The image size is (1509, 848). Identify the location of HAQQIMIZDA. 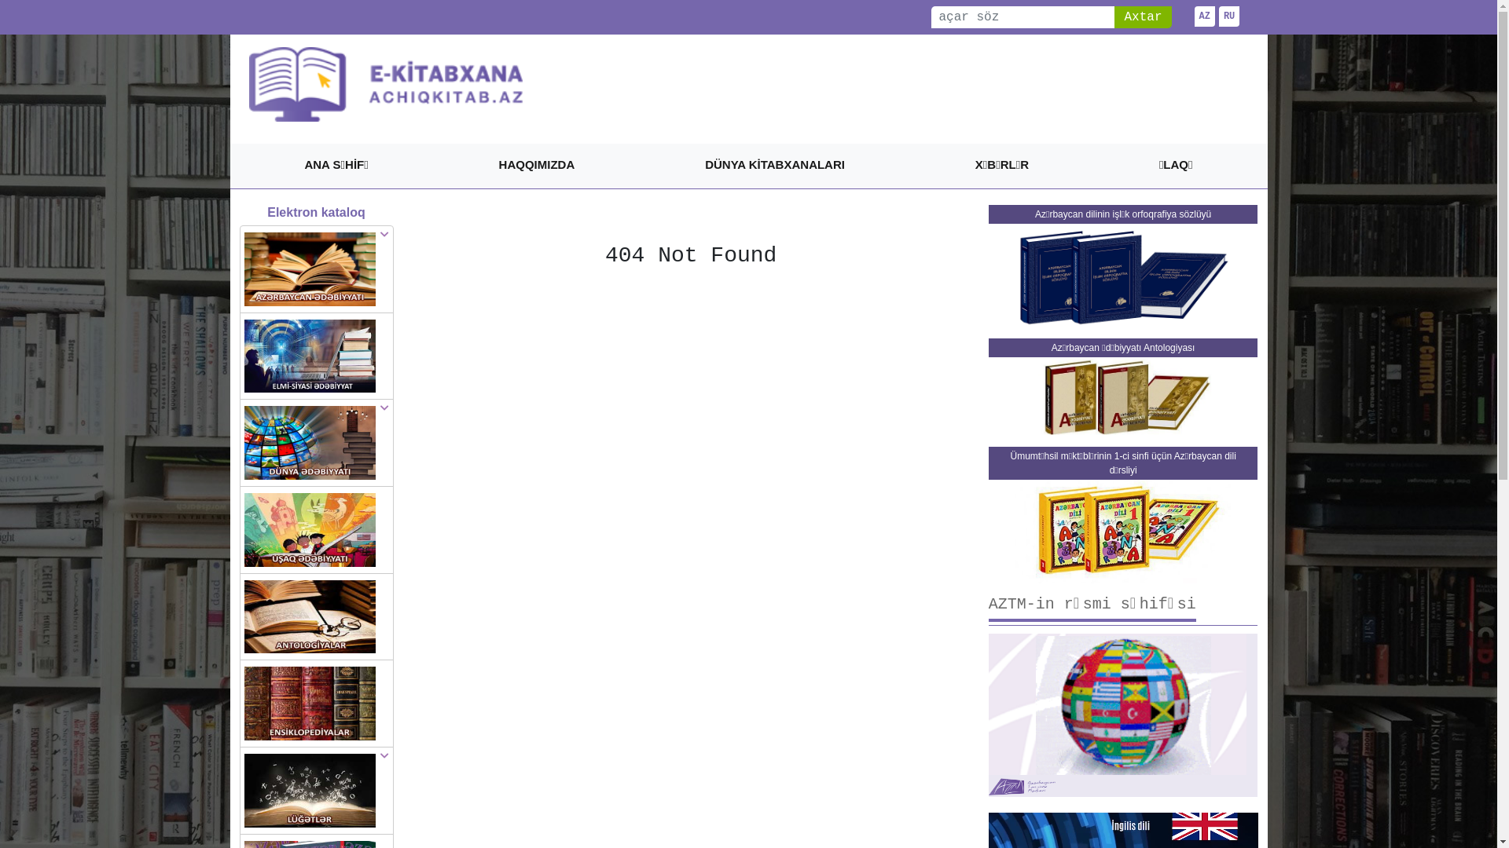
(538, 166).